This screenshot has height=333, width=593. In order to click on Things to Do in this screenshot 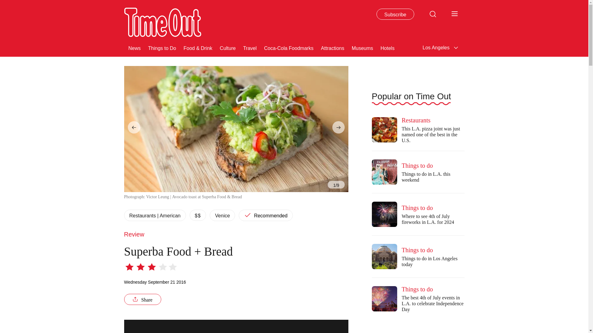, I will do `click(162, 47)`.